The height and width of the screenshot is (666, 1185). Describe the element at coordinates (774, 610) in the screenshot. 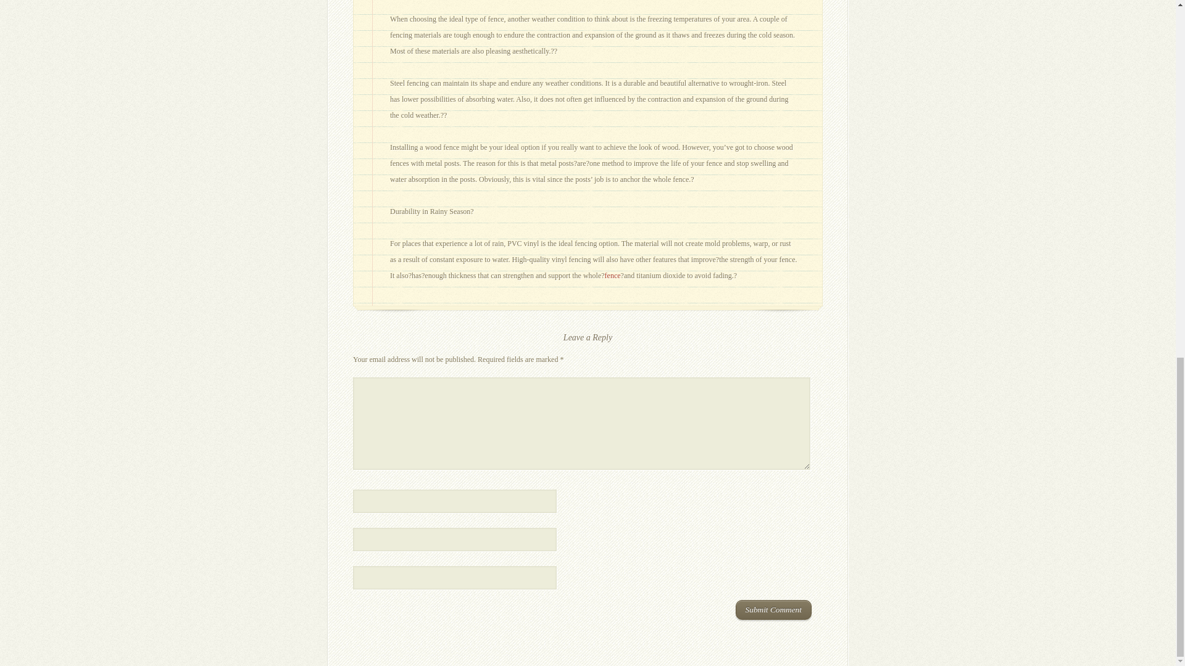

I see `Submit Comment` at that location.